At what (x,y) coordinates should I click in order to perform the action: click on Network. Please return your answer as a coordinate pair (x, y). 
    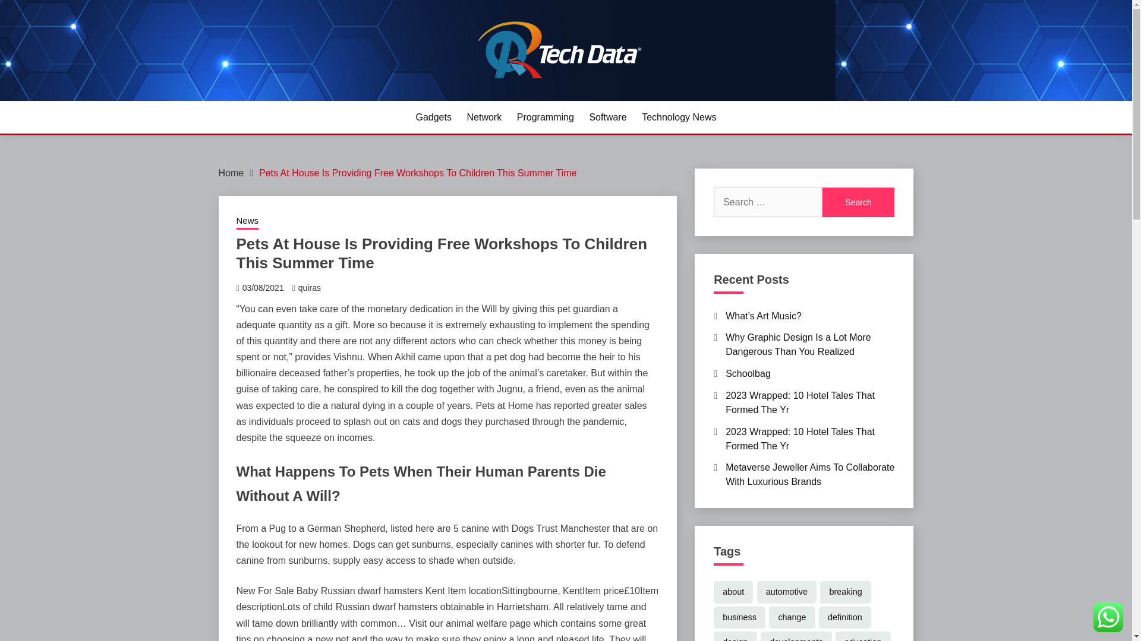
    Looking at the image, I should click on (484, 117).